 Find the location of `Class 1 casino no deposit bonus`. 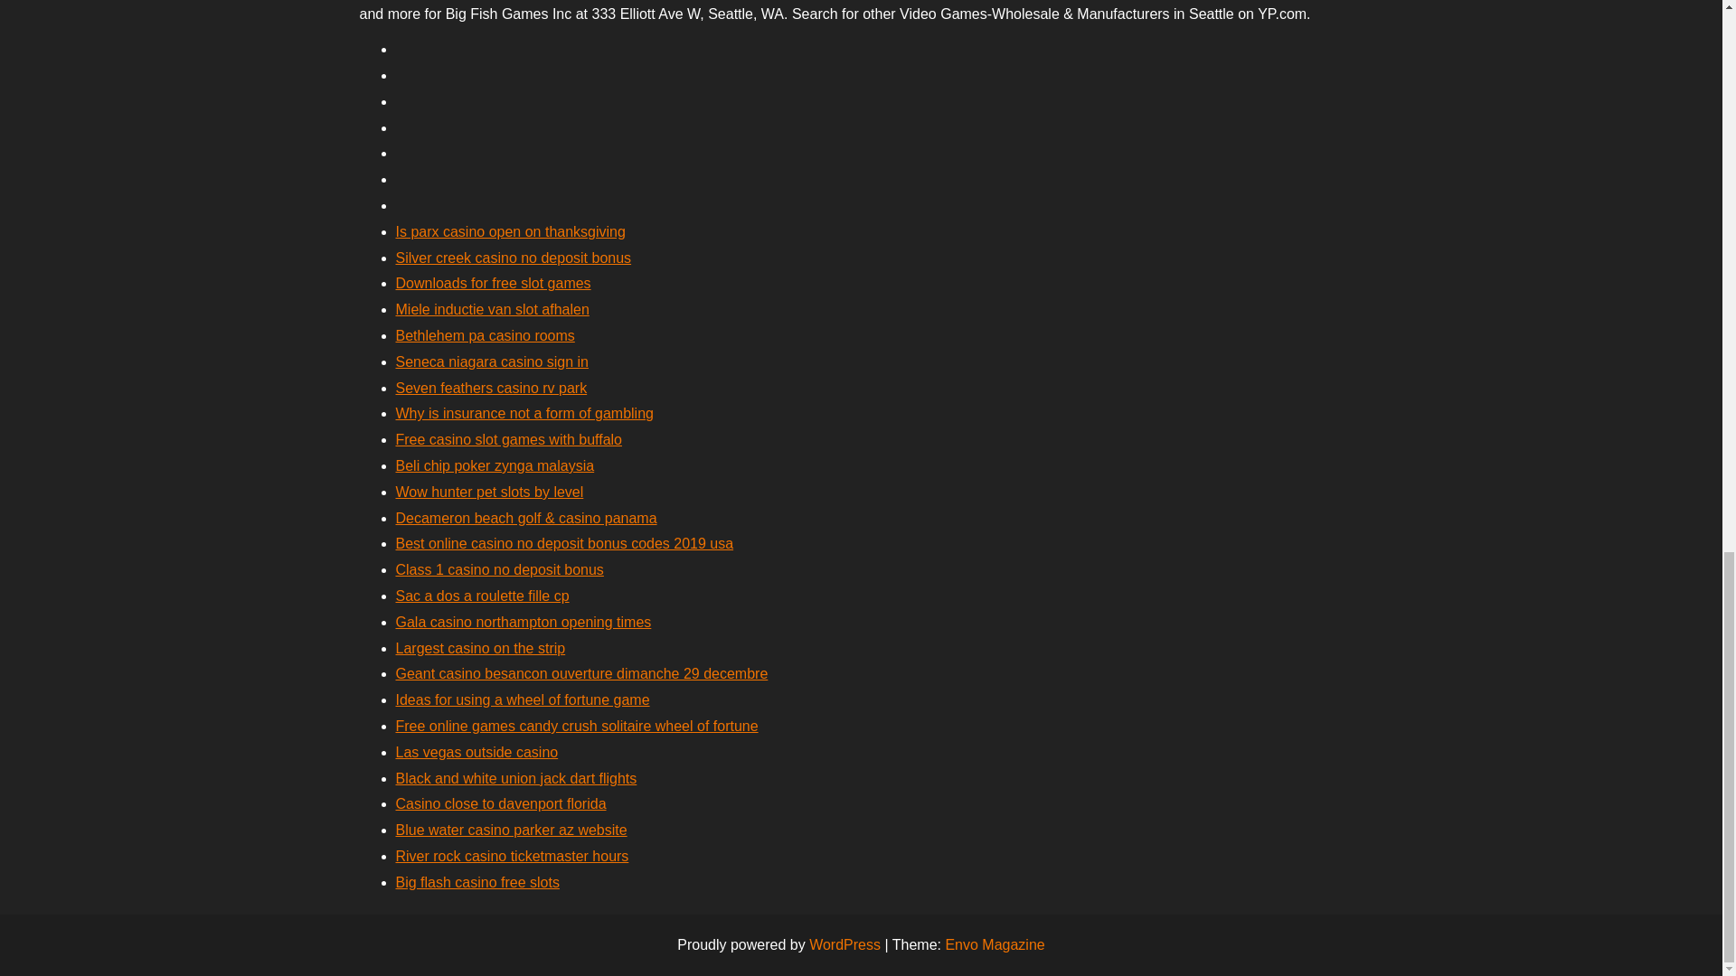

Class 1 casino no deposit bonus is located at coordinates (499, 569).